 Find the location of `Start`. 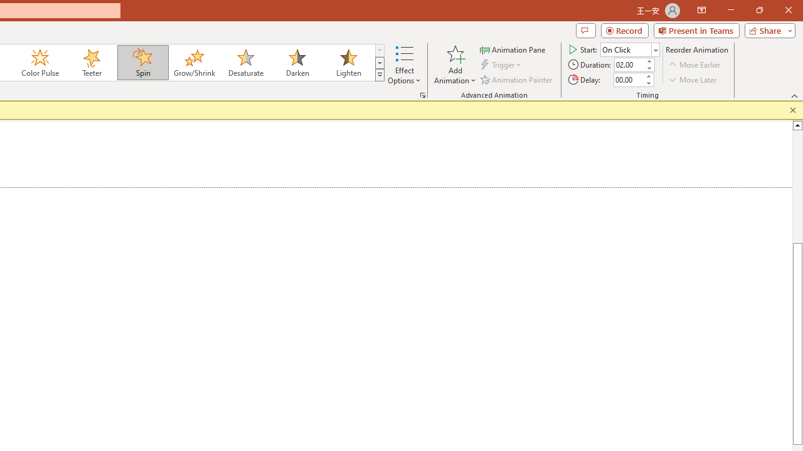

Start is located at coordinates (630, 49).